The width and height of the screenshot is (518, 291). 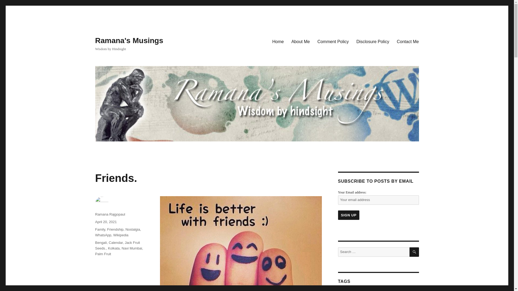 I want to click on Ahmedabad, so click(x=363, y=290).